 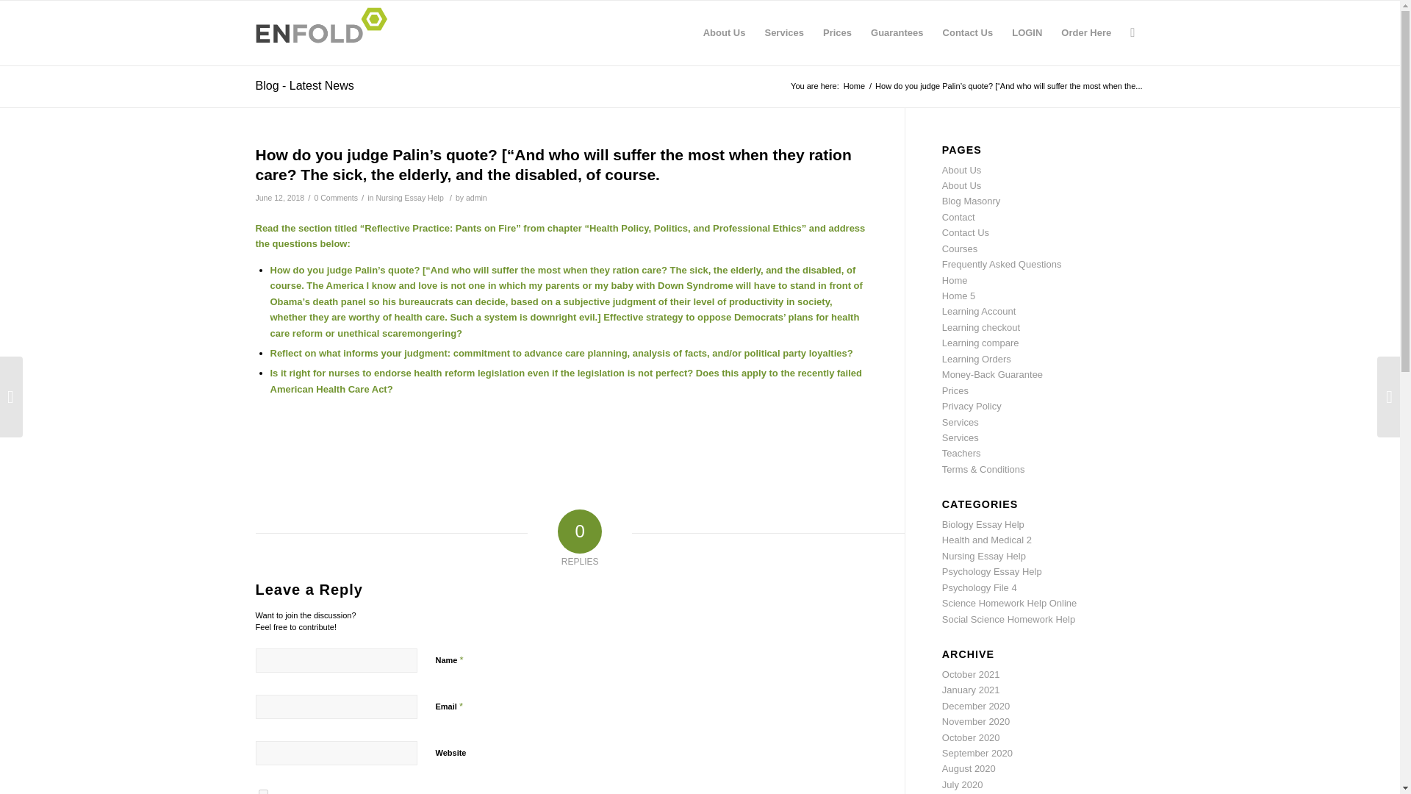 I want to click on About Us, so click(x=961, y=169).